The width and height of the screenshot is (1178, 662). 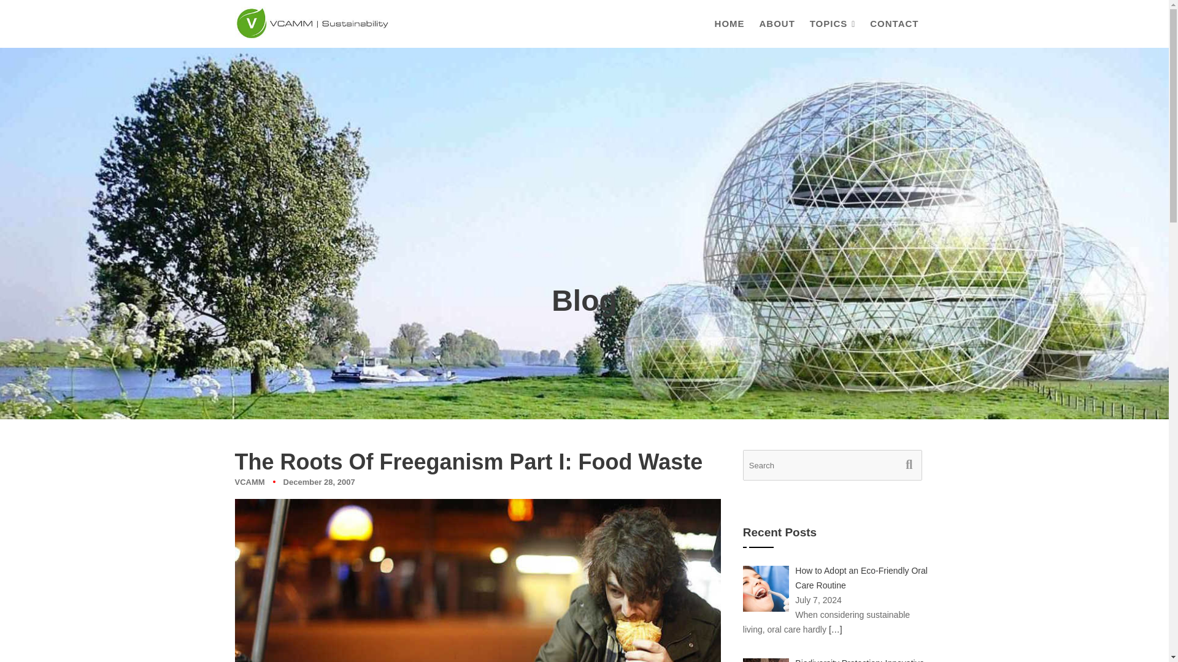 I want to click on CONTACT, so click(x=894, y=23).